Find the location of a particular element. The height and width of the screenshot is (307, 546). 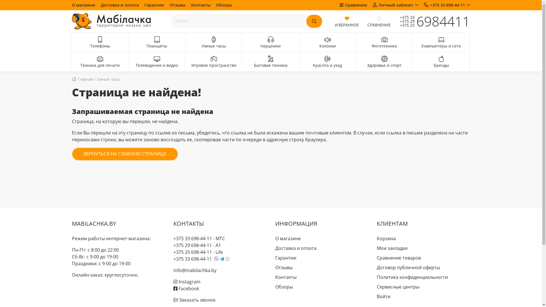

+375 33 698-44-11 is located at coordinates (447, 5).